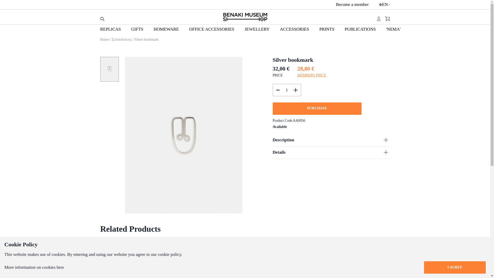 This screenshot has height=278, width=494. What do you see at coordinates (294, 29) in the screenshot?
I see `ACCESSORIES` at bounding box center [294, 29].